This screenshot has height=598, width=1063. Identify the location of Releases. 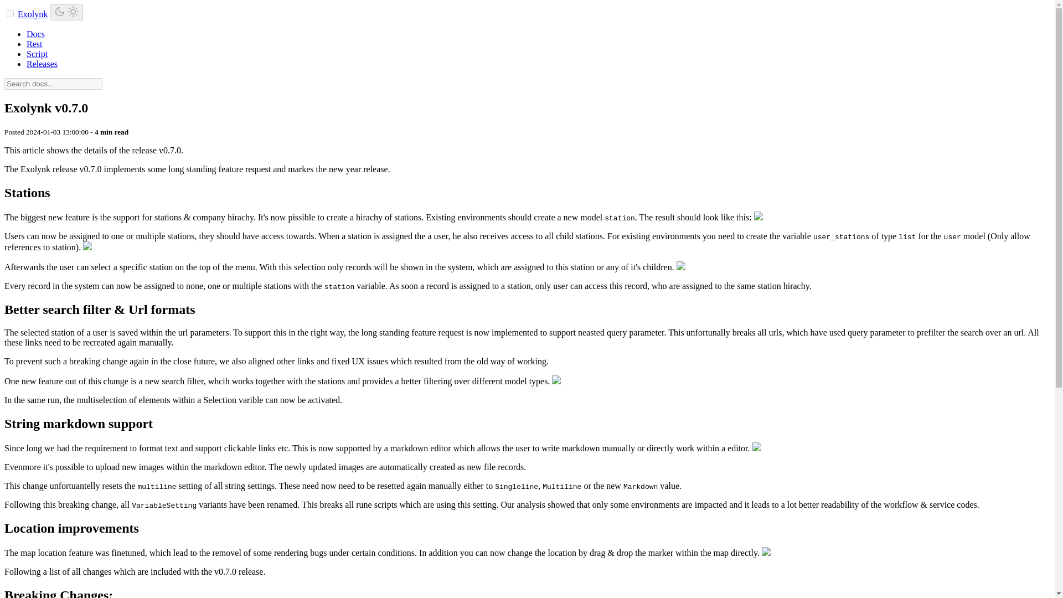
(42, 64).